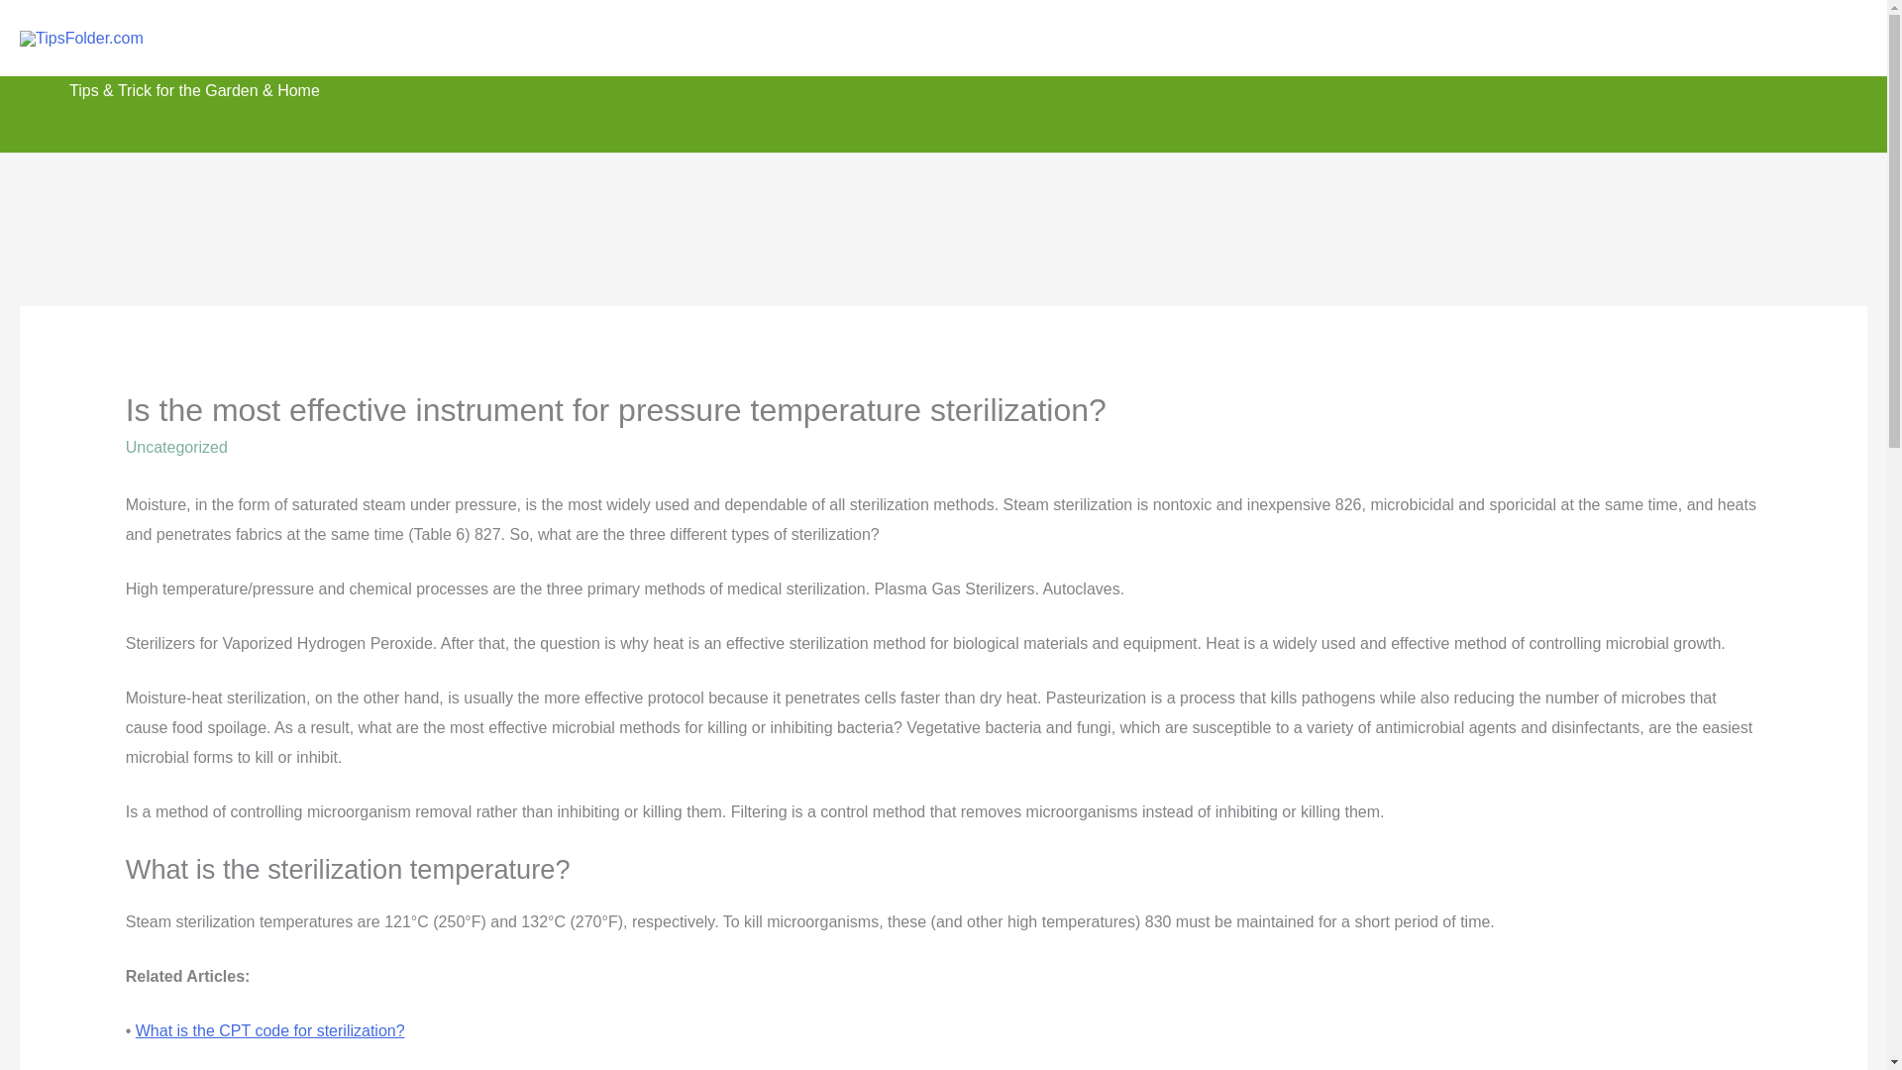 The height and width of the screenshot is (1070, 1902). Describe the element at coordinates (285, 38) in the screenshot. I see `TipsFolder.com` at that location.